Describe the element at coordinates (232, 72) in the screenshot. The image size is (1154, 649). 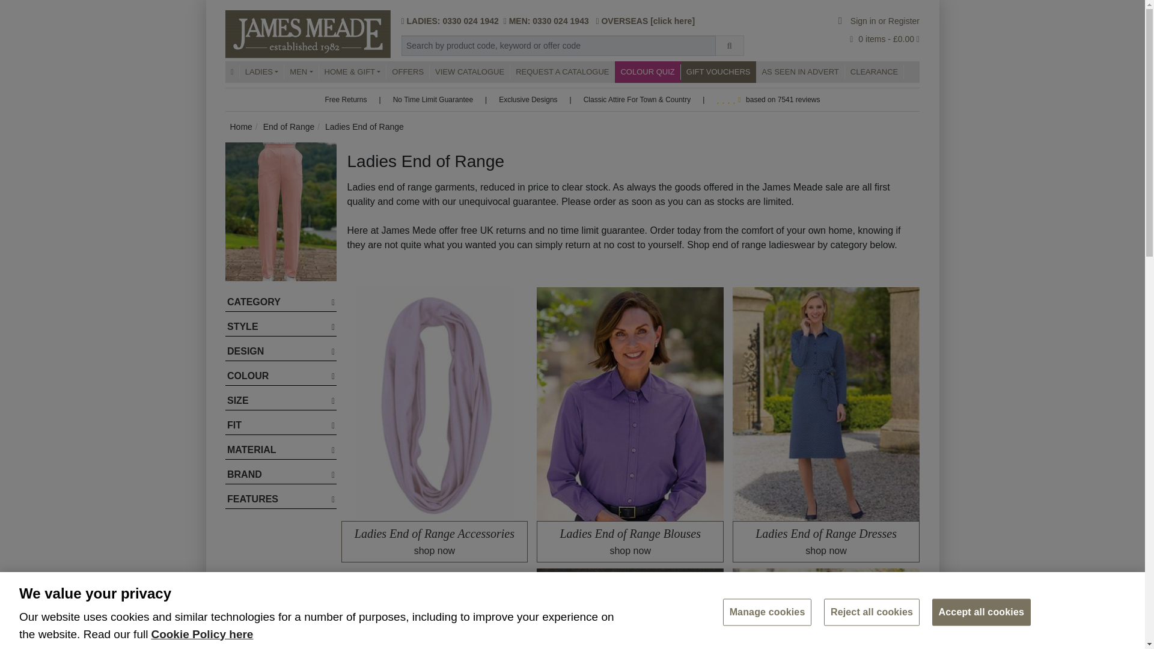
I see `Click here to visit our homepage` at that location.